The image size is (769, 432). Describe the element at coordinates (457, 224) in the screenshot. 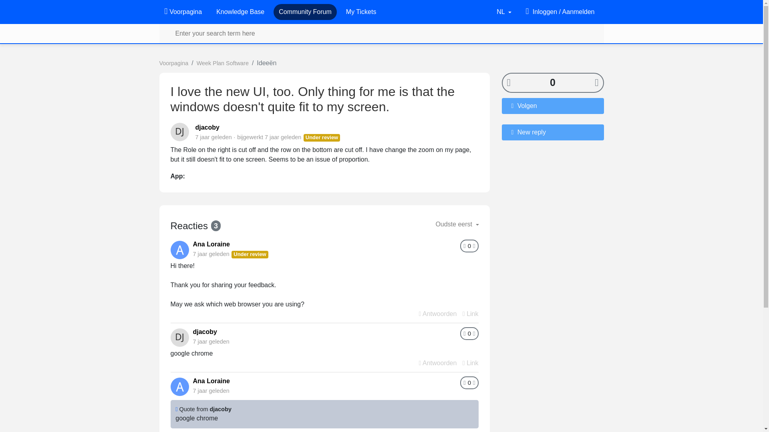

I see `Oudste eerst` at that location.